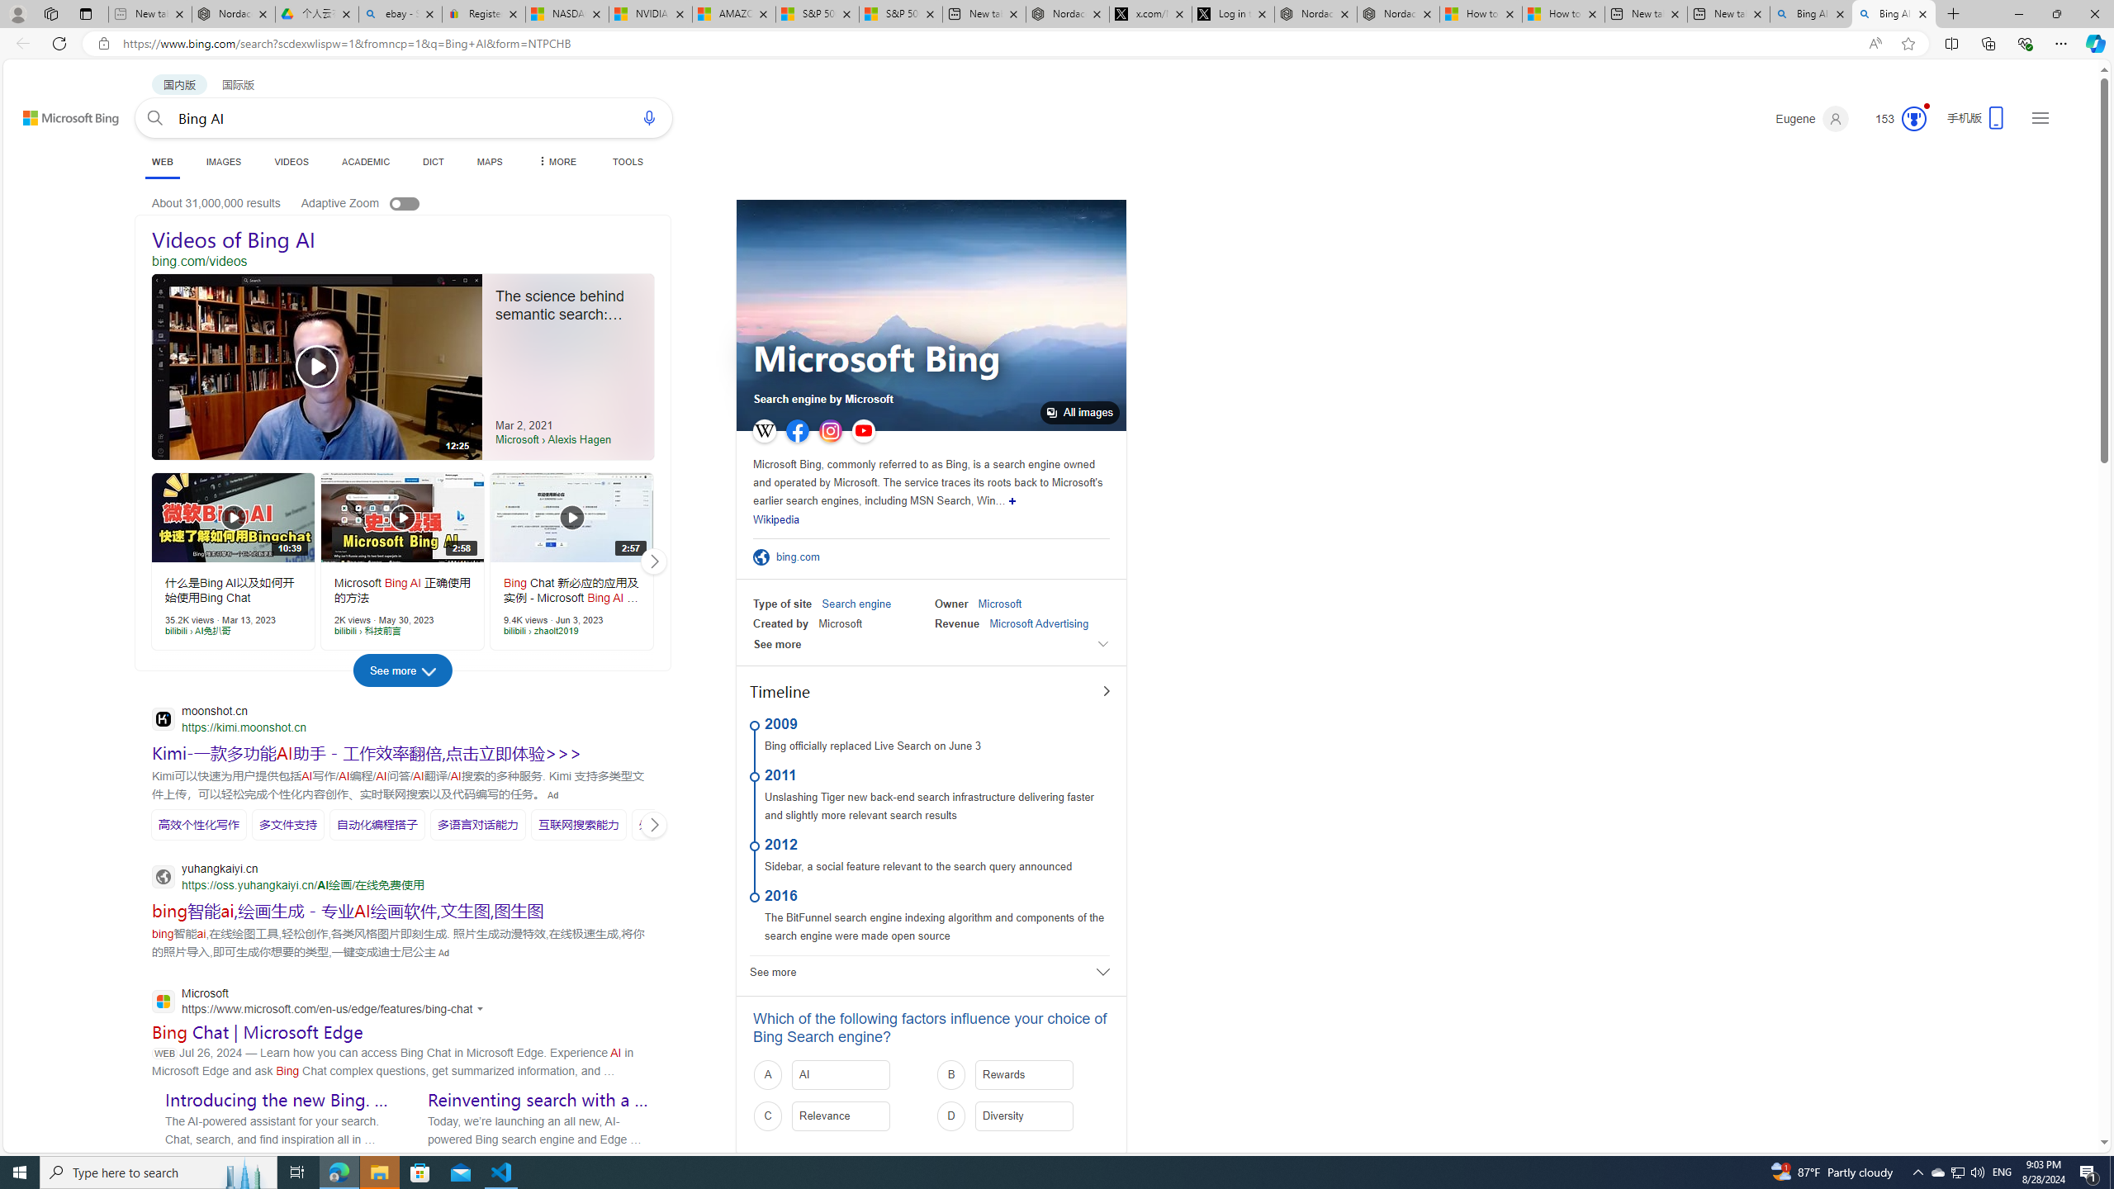 The height and width of the screenshot is (1189, 2114). Describe the element at coordinates (433, 162) in the screenshot. I see `DICT` at that location.